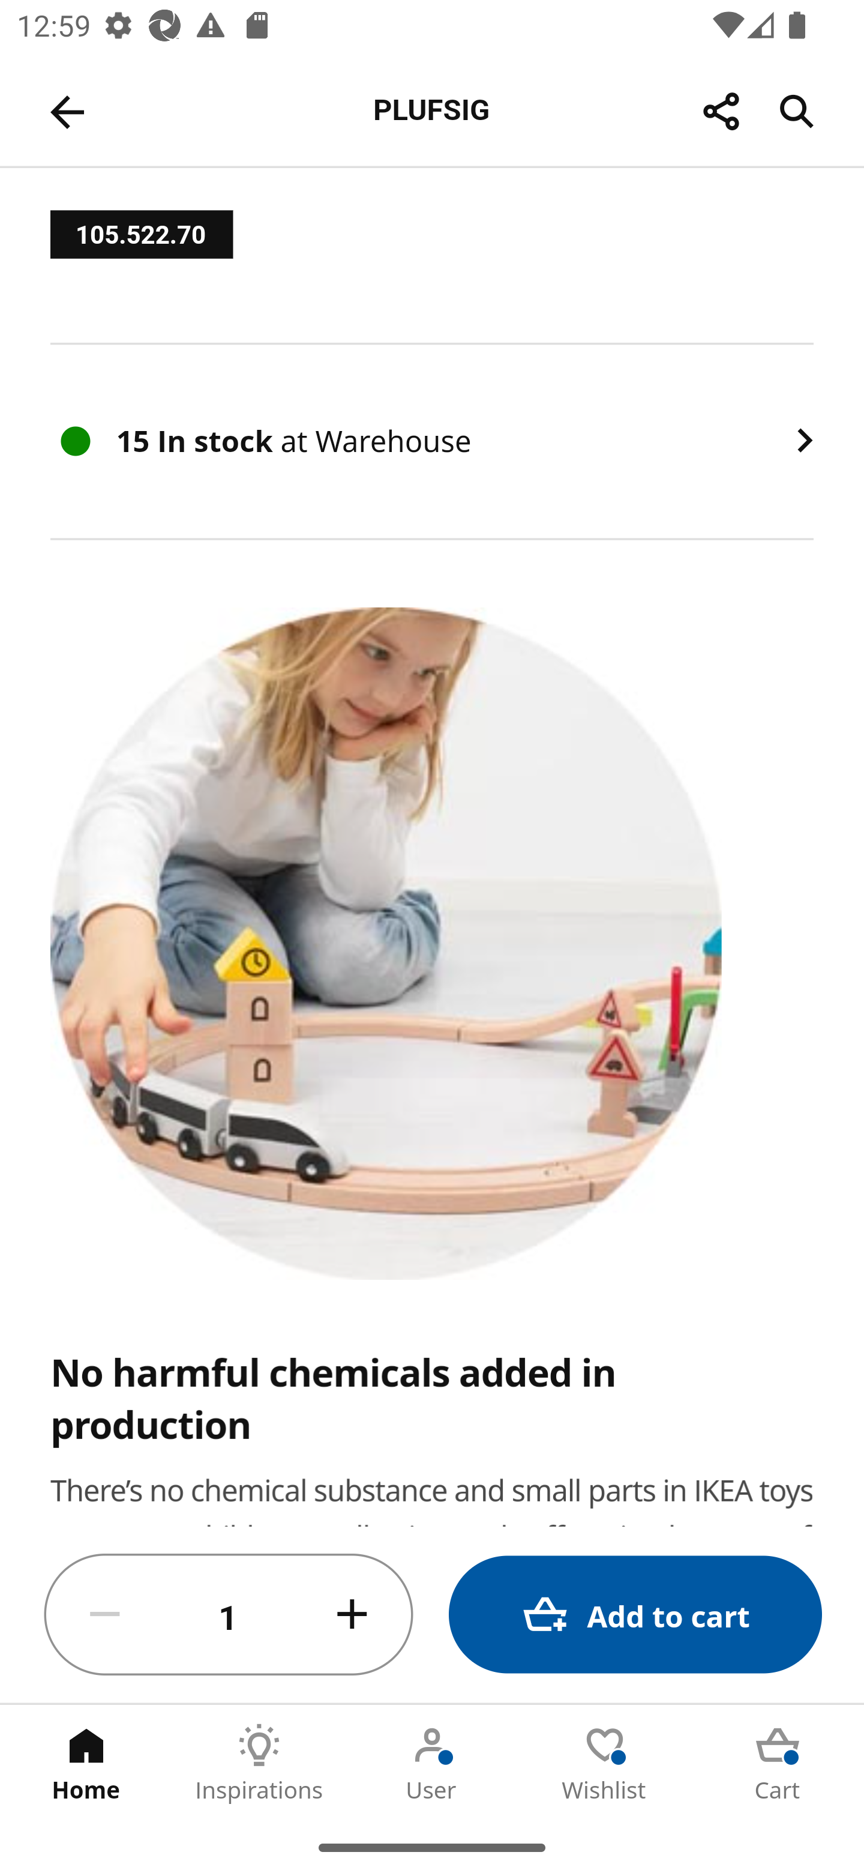 The image size is (864, 1873). I want to click on Home
Tab 1 of 5, so click(86, 1763).